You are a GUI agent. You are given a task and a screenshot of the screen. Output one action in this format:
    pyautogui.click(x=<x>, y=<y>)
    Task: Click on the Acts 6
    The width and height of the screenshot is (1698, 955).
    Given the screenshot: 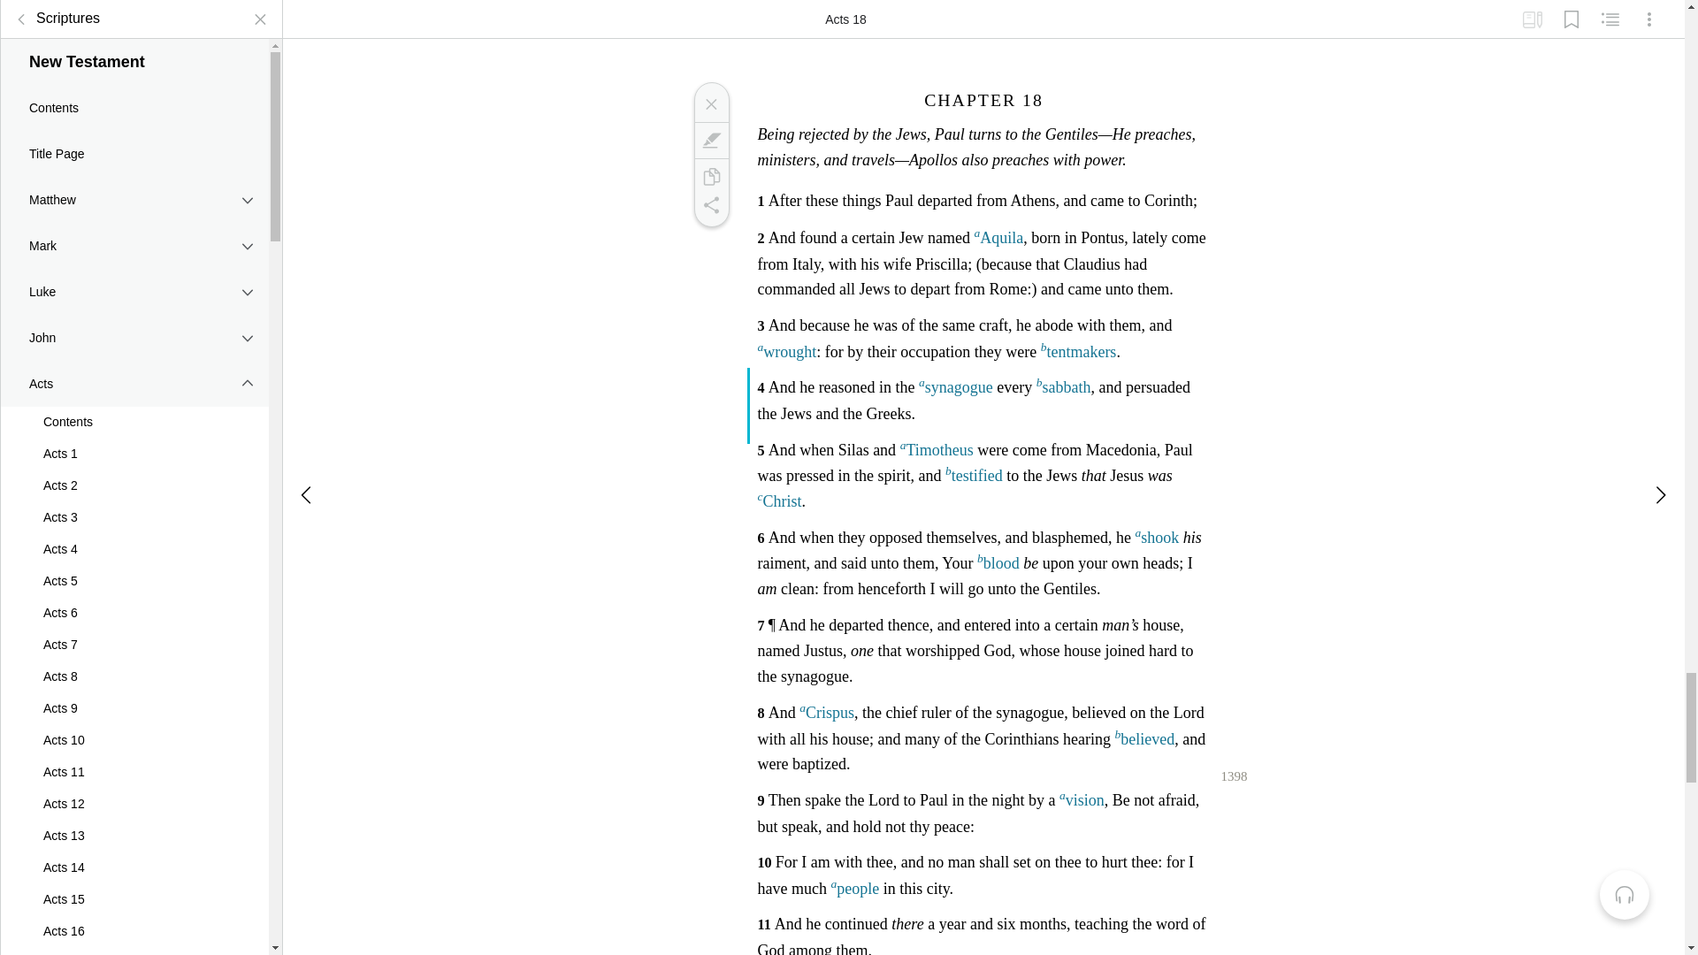 What is the action you would take?
    pyautogui.click(x=134, y=600)
    